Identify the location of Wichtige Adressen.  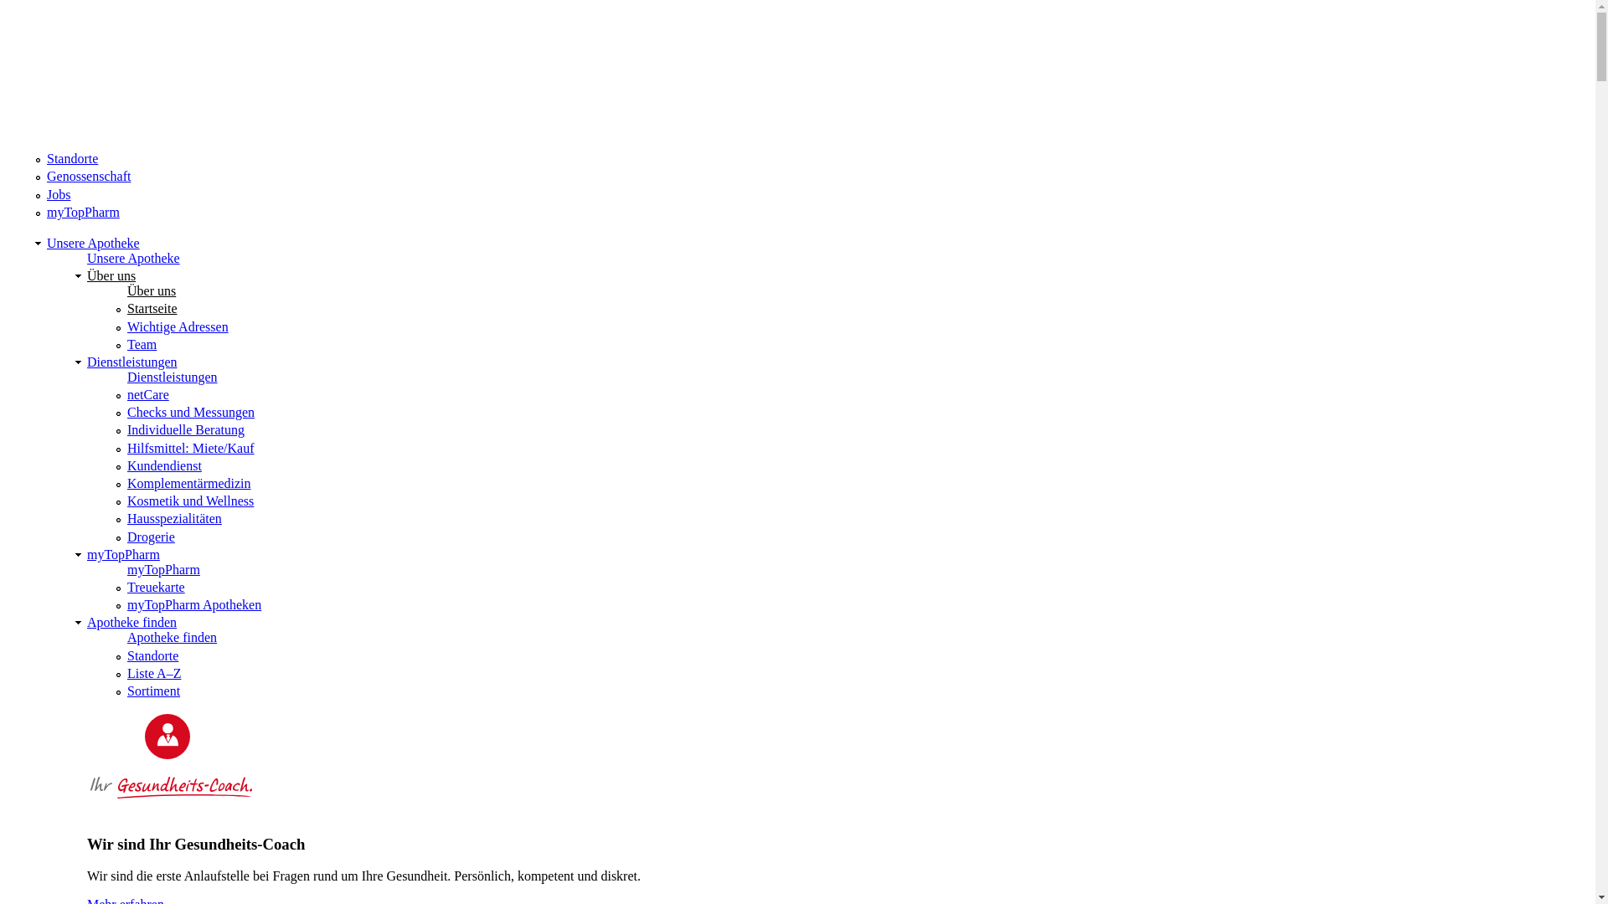
(178, 326).